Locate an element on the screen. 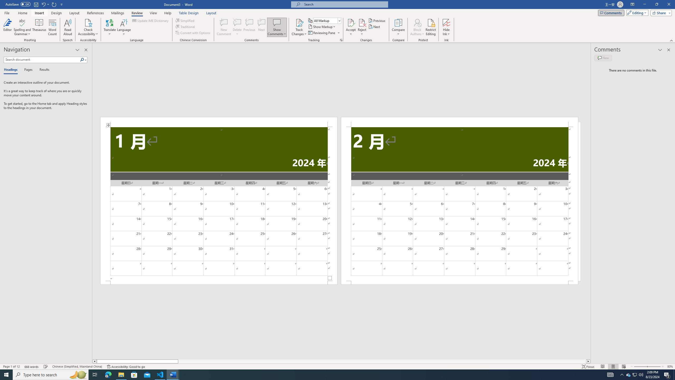 This screenshot has height=380, width=675. Translate is located at coordinates (110, 27).